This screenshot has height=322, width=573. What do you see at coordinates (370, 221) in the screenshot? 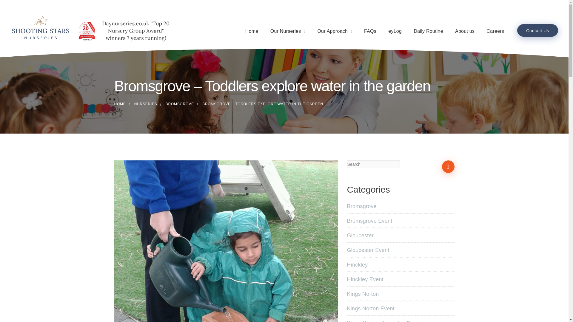
I see `Bromsgrove Event` at bounding box center [370, 221].